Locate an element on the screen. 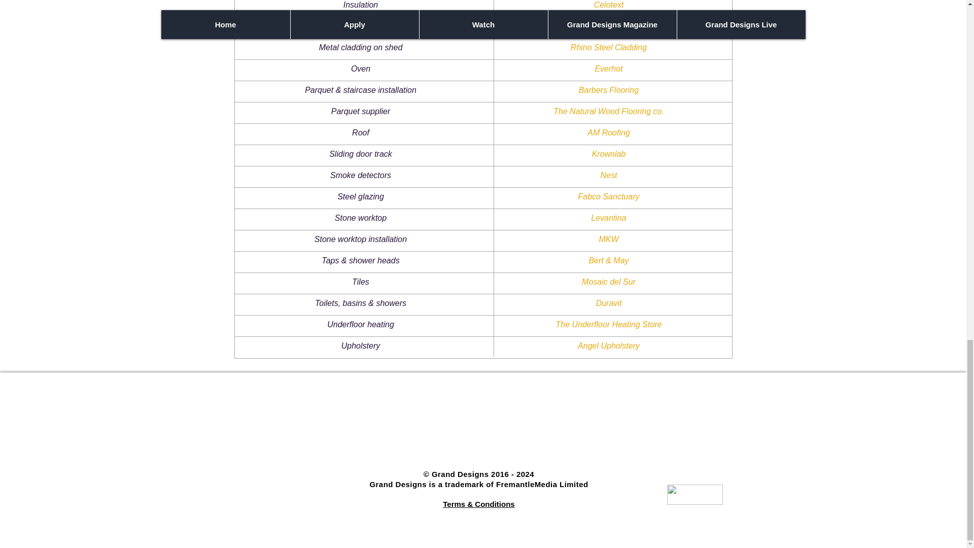 The width and height of the screenshot is (974, 548). MKW is located at coordinates (609, 239).